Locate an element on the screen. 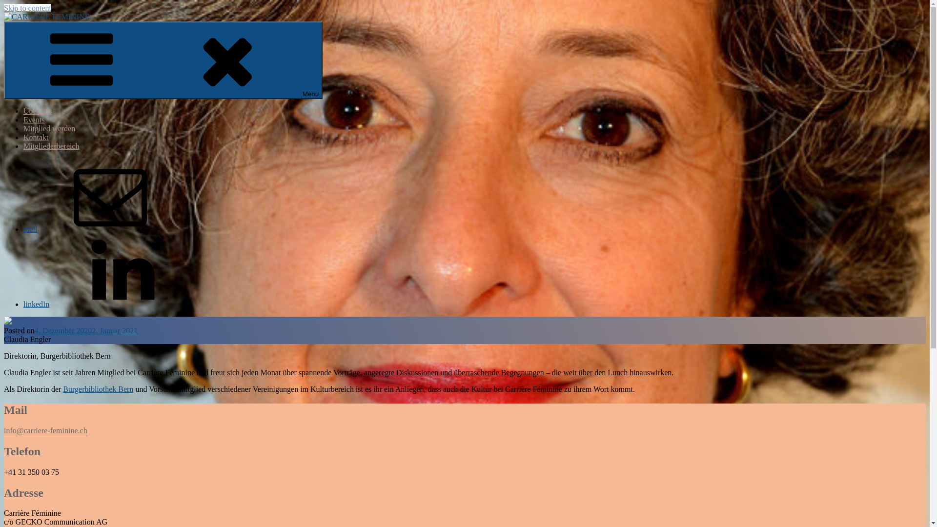 This screenshot has width=937, height=527. Kontakt is located at coordinates (36, 138).